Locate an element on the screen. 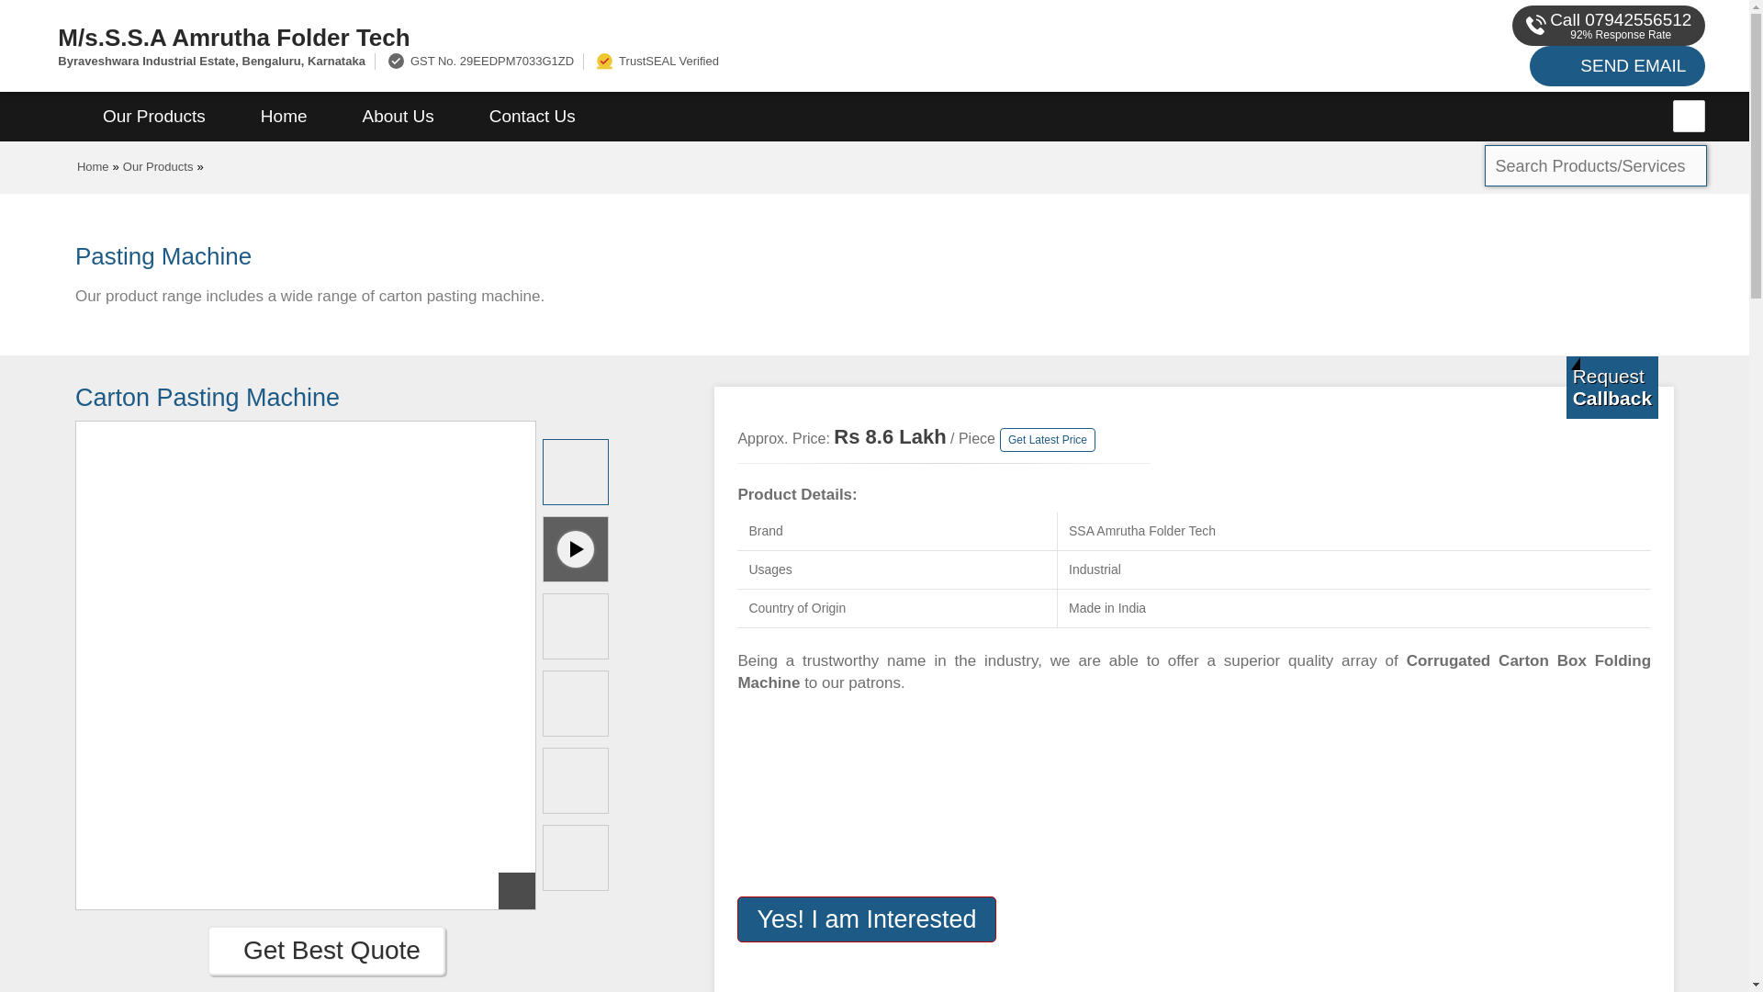 This screenshot has height=992, width=1763. Home is located at coordinates (283, 117).